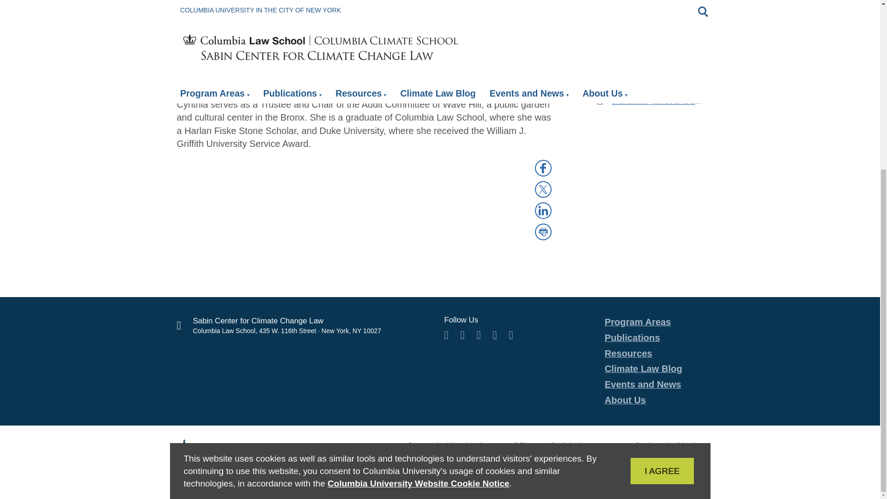 The width and height of the screenshot is (887, 499). What do you see at coordinates (543, 168) in the screenshot?
I see `Facebook` at bounding box center [543, 168].